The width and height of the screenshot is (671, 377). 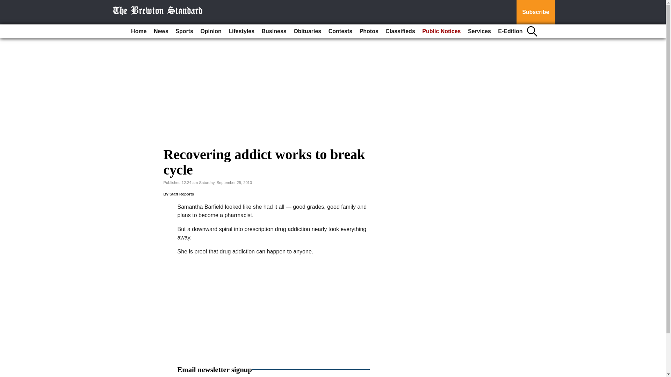 What do you see at coordinates (274, 31) in the screenshot?
I see `Business` at bounding box center [274, 31].